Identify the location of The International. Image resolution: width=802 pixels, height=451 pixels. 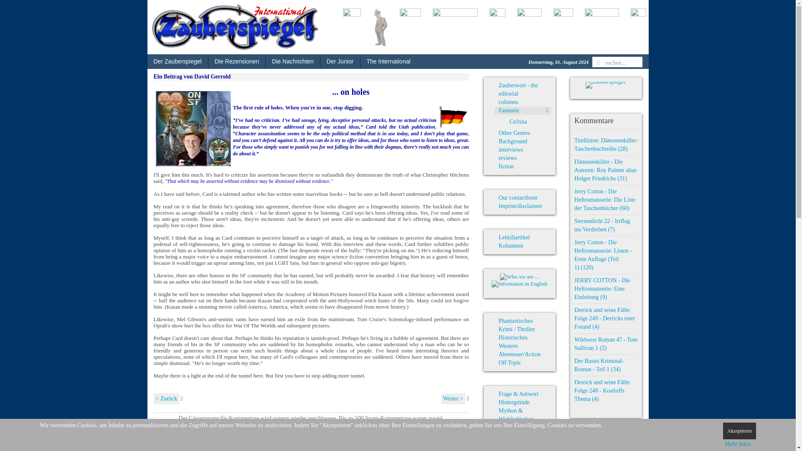
(388, 61).